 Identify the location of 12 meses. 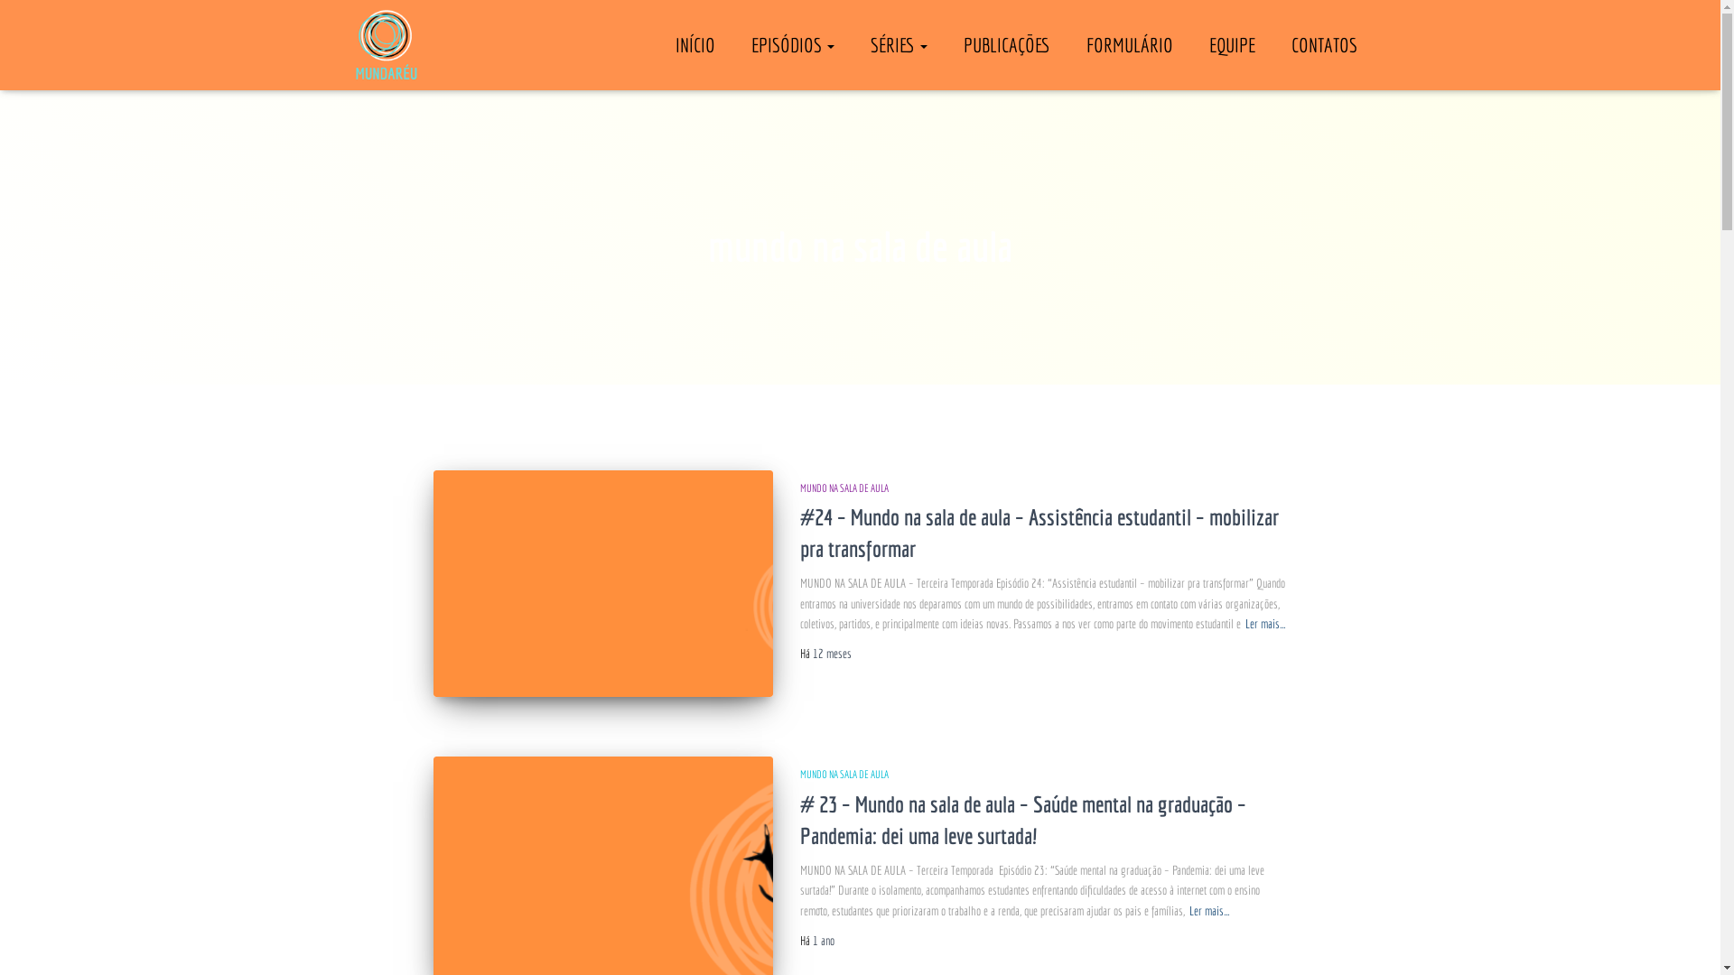
(833, 654).